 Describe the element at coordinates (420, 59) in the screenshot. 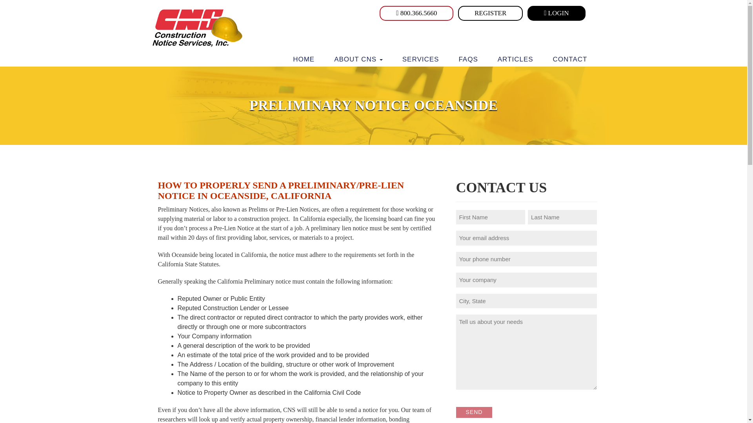

I see `Services` at that location.